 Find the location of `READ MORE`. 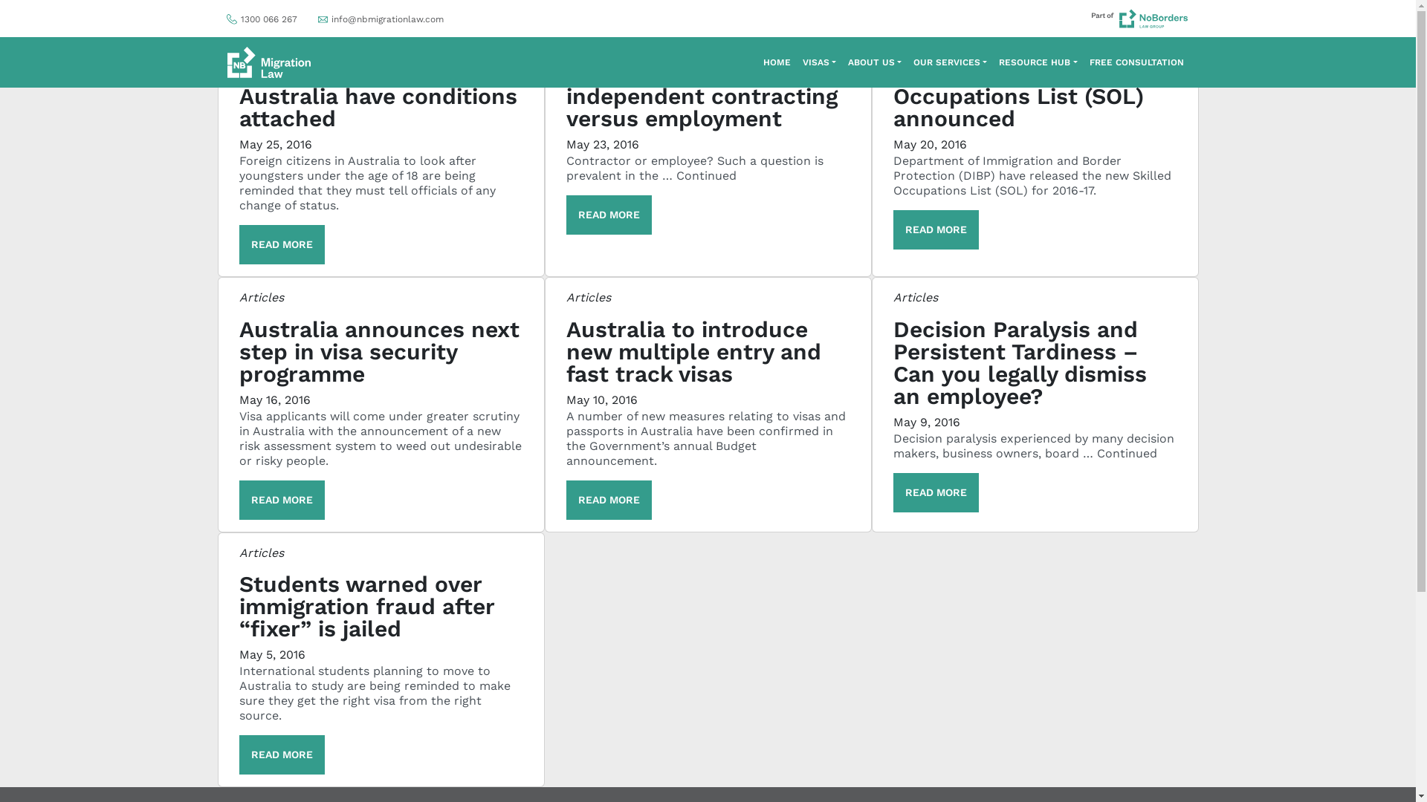

READ MORE is located at coordinates (609, 215).